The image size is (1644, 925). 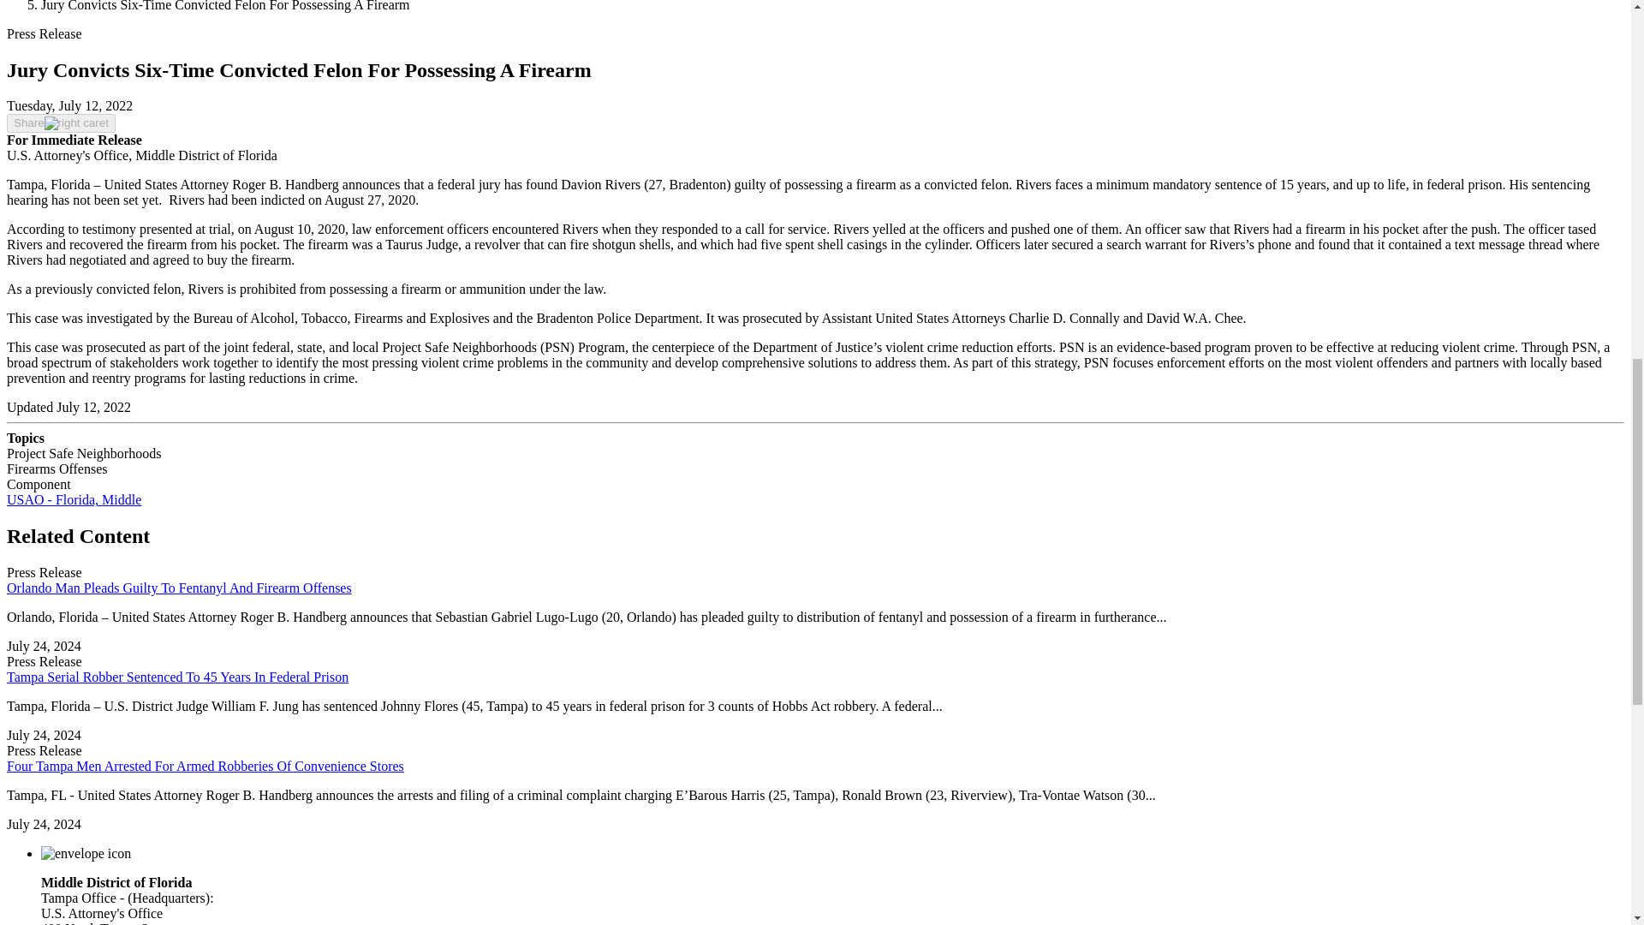 What do you see at coordinates (60, 123) in the screenshot?
I see `Share` at bounding box center [60, 123].